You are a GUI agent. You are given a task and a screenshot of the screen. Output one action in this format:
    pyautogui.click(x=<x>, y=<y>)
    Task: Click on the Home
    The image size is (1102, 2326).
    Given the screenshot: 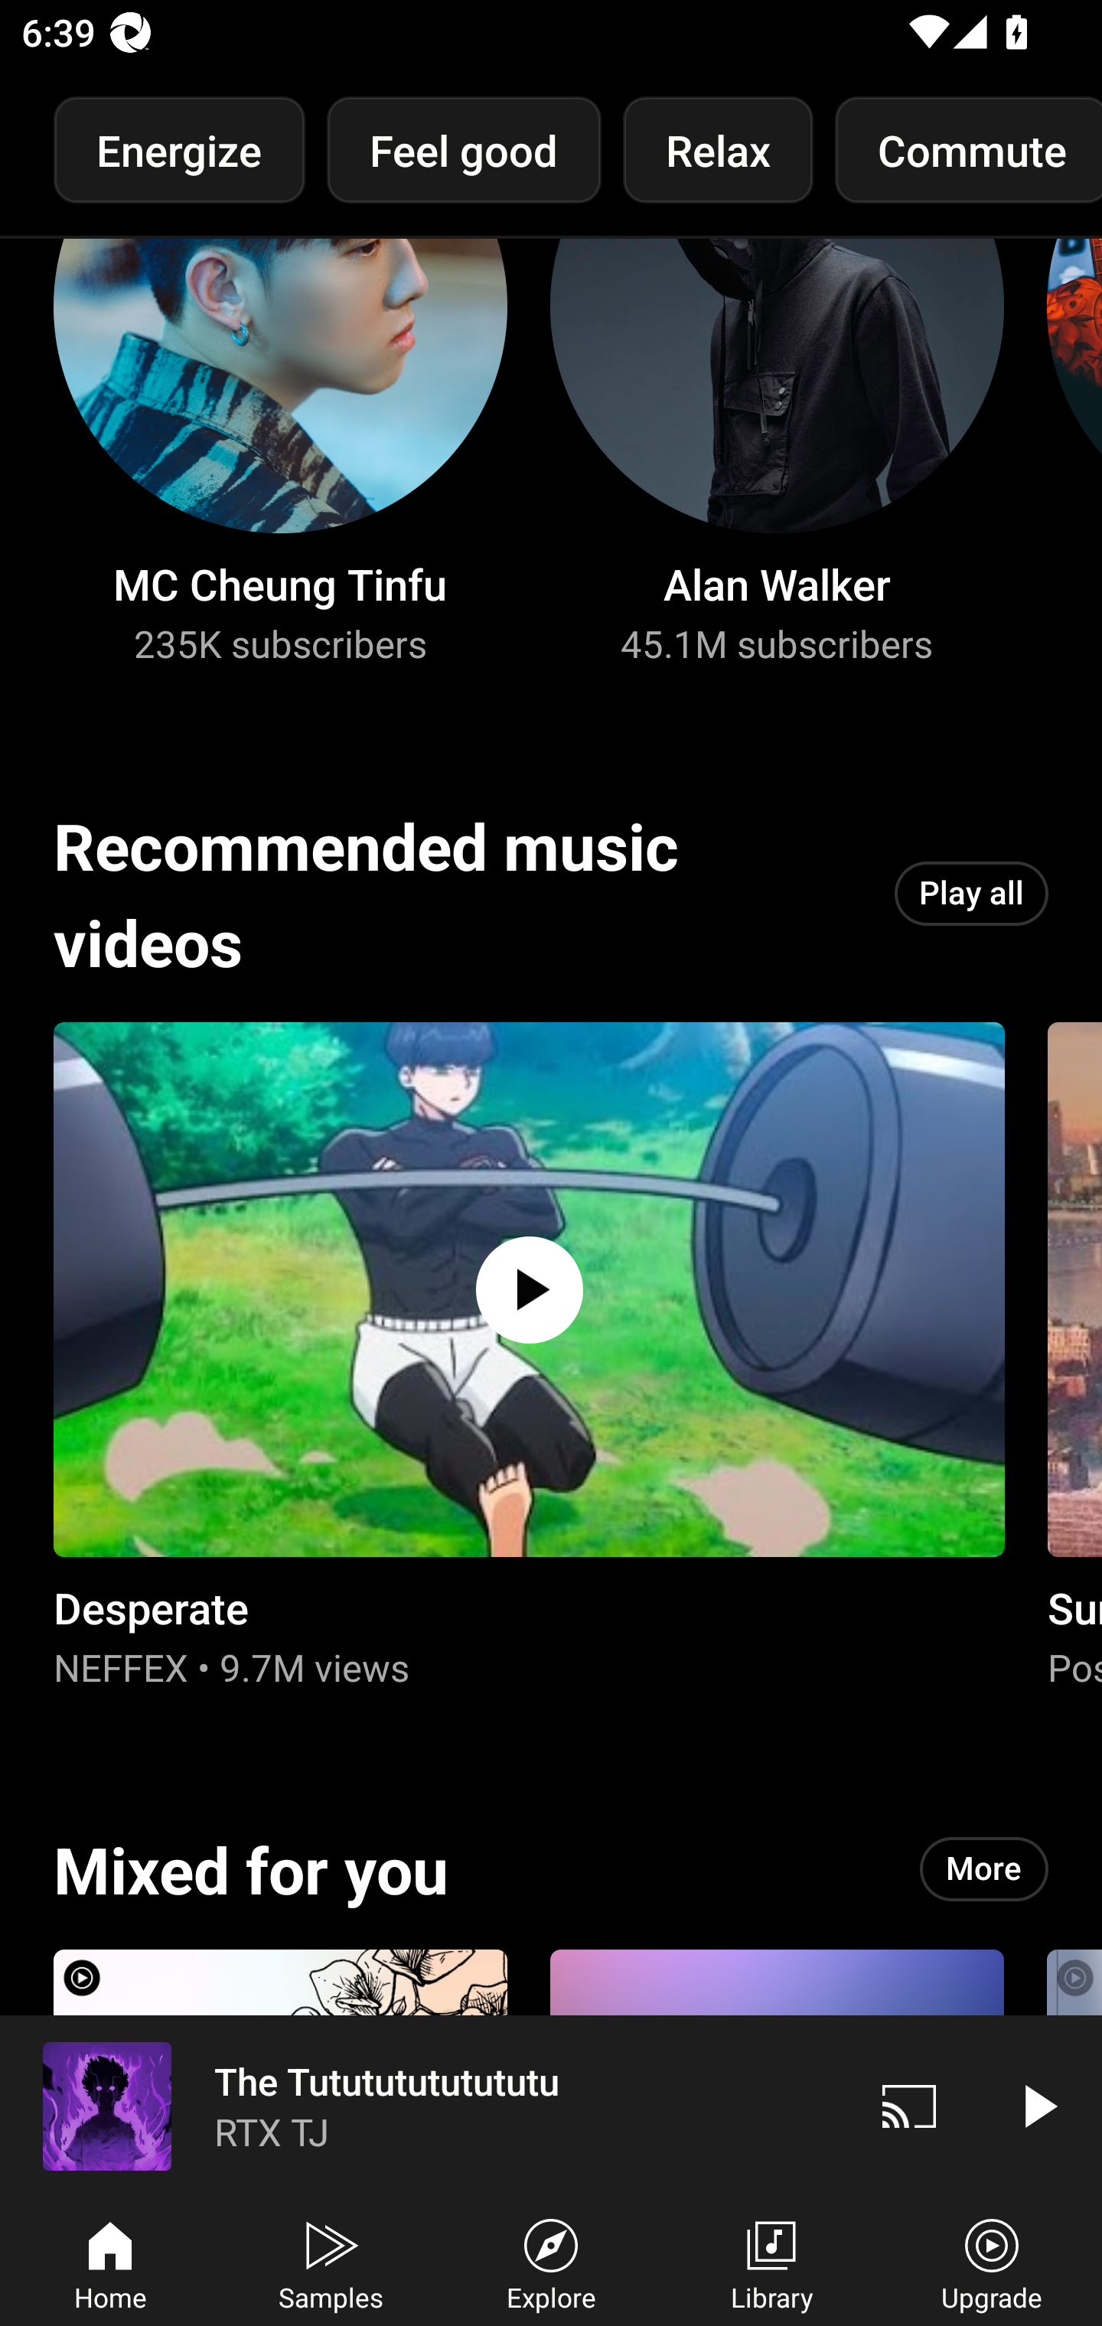 What is the action you would take?
    pyautogui.click(x=110, y=2262)
    